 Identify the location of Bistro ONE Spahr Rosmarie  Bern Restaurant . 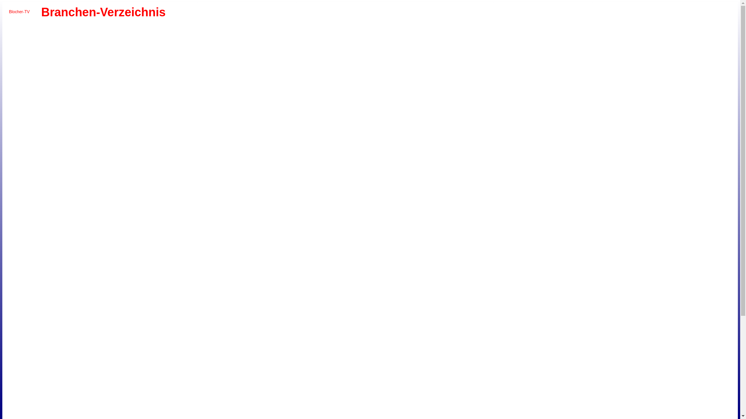
(235, 31).